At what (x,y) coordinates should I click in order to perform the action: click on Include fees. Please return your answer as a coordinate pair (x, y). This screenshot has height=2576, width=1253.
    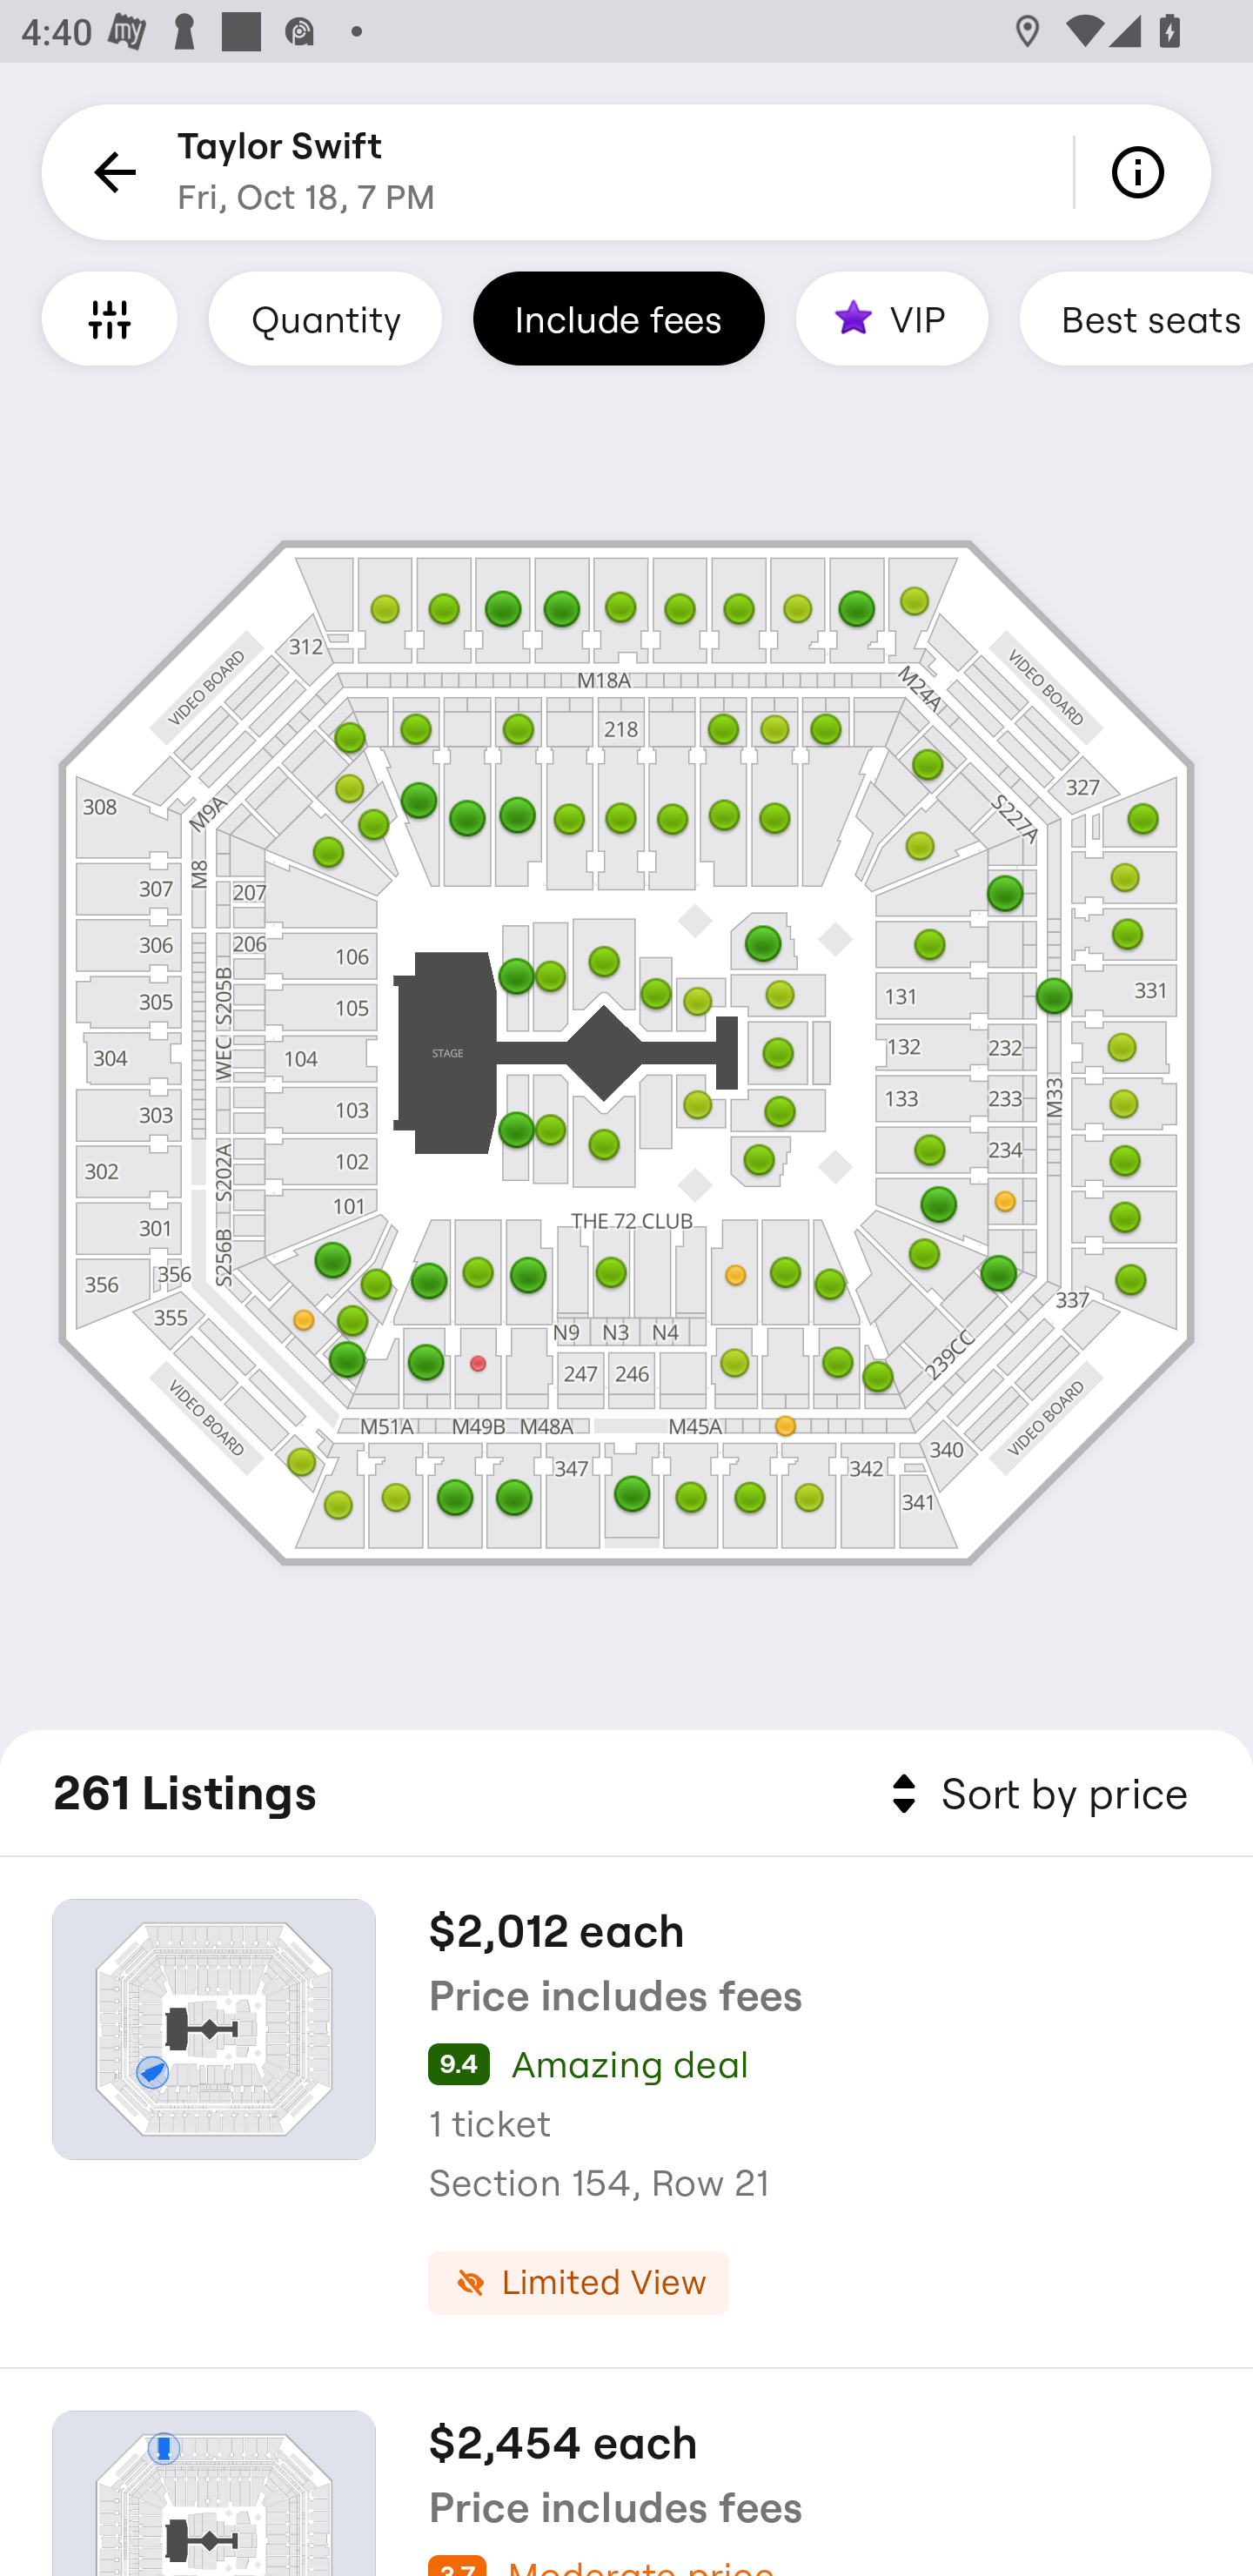
    Looking at the image, I should click on (619, 318).